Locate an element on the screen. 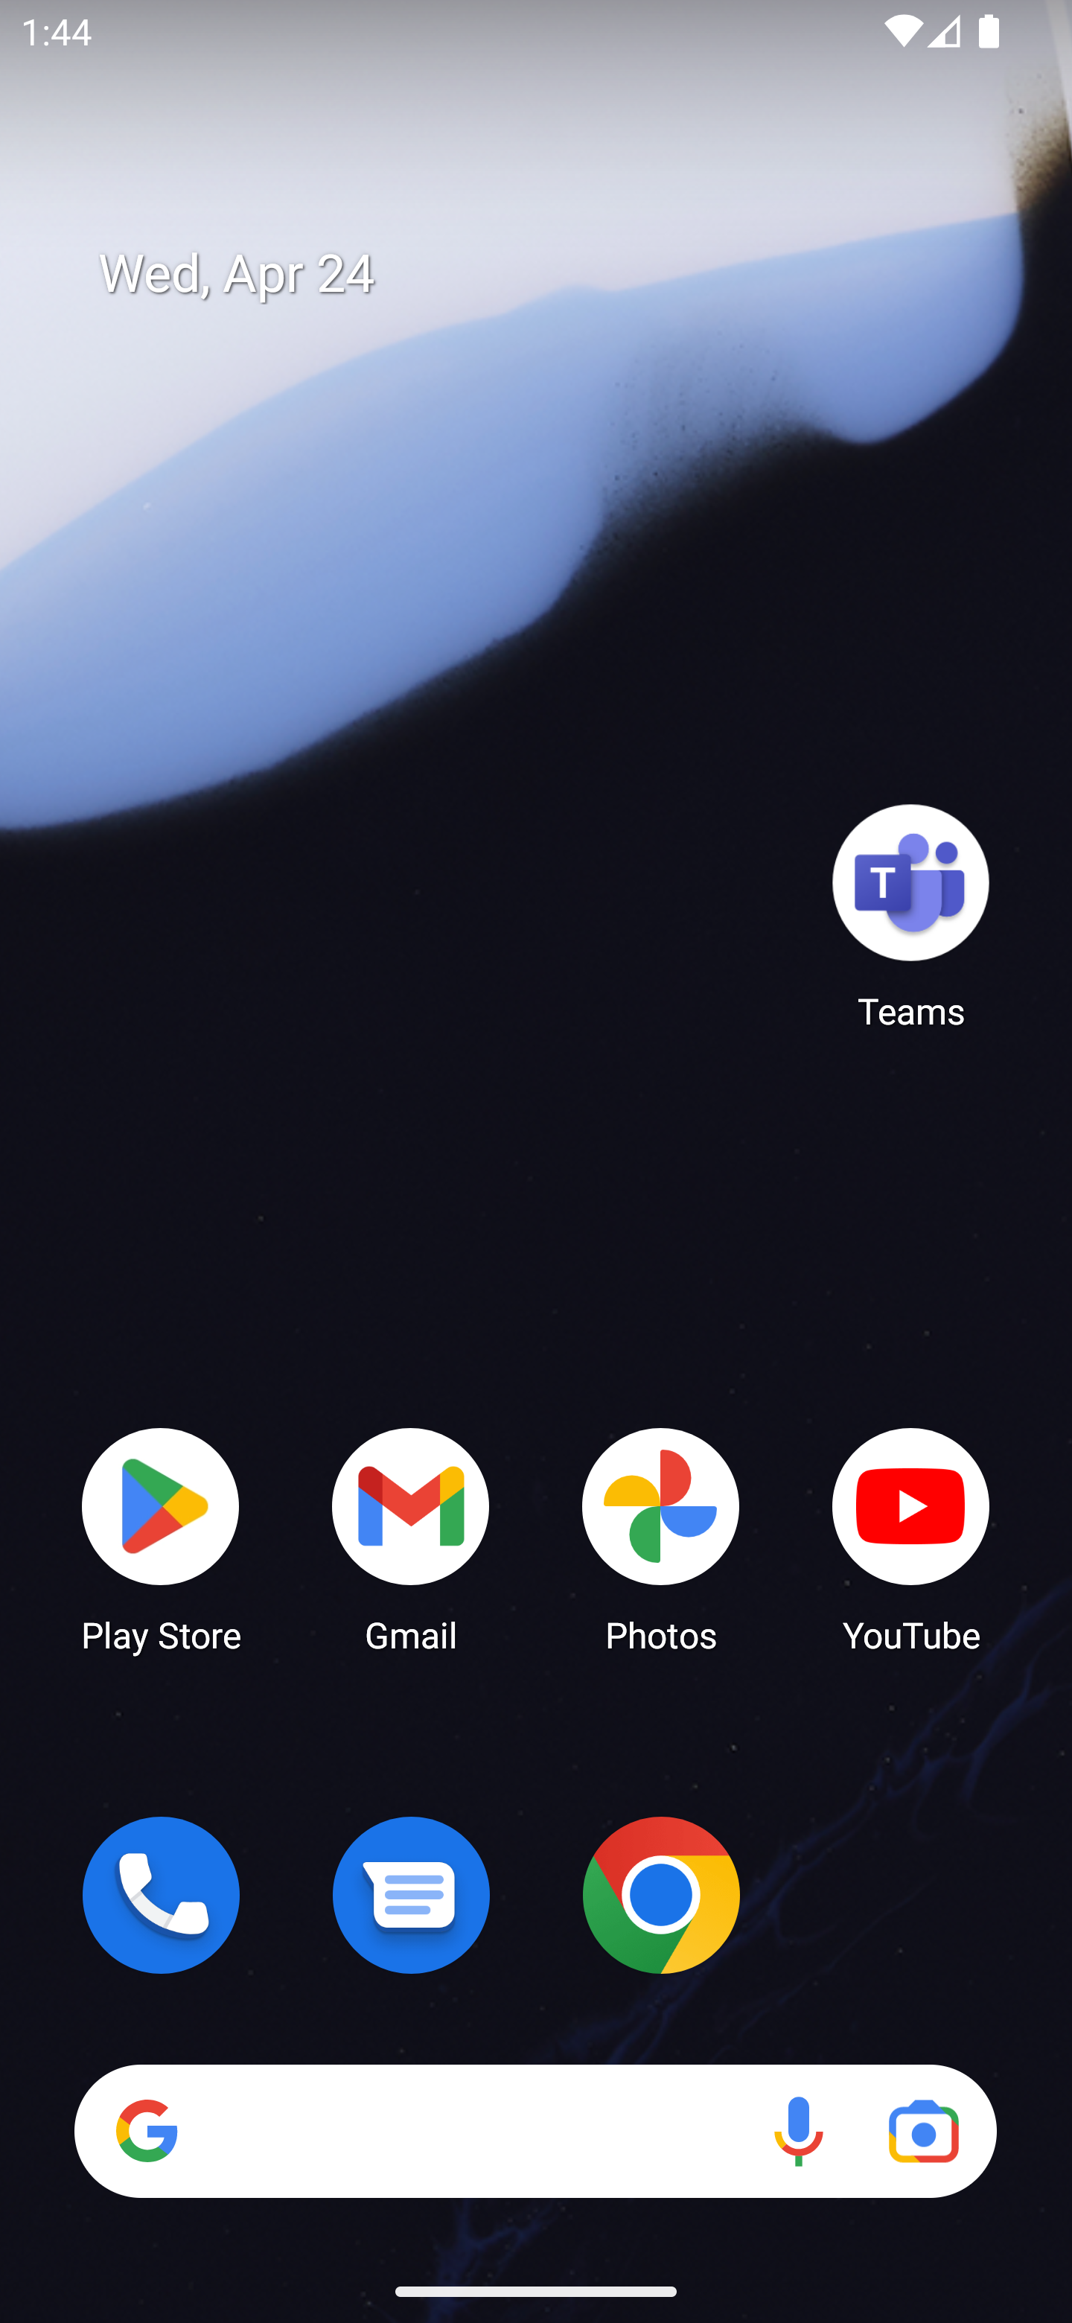 This screenshot has width=1072, height=2323. Google Lens is located at coordinates (923, 2131).